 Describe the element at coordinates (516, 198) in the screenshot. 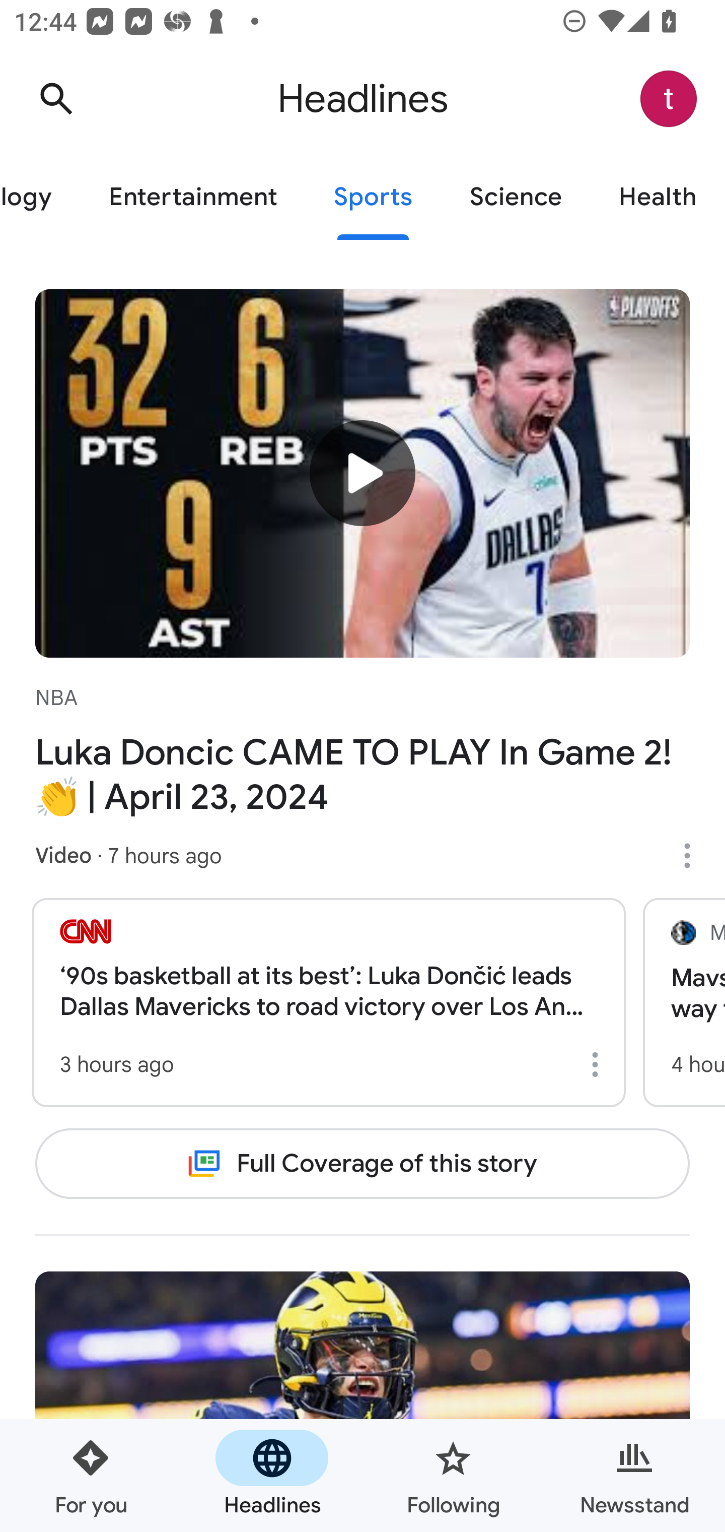

I see `Science` at that location.